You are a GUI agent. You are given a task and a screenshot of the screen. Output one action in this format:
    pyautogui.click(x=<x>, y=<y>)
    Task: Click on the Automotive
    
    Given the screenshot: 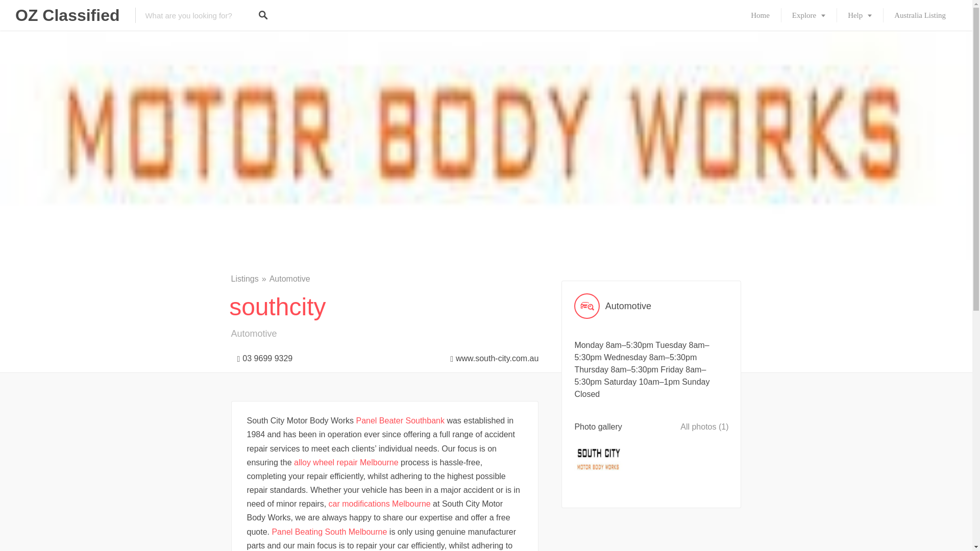 What is the action you would take?
    pyautogui.click(x=290, y=279)
    